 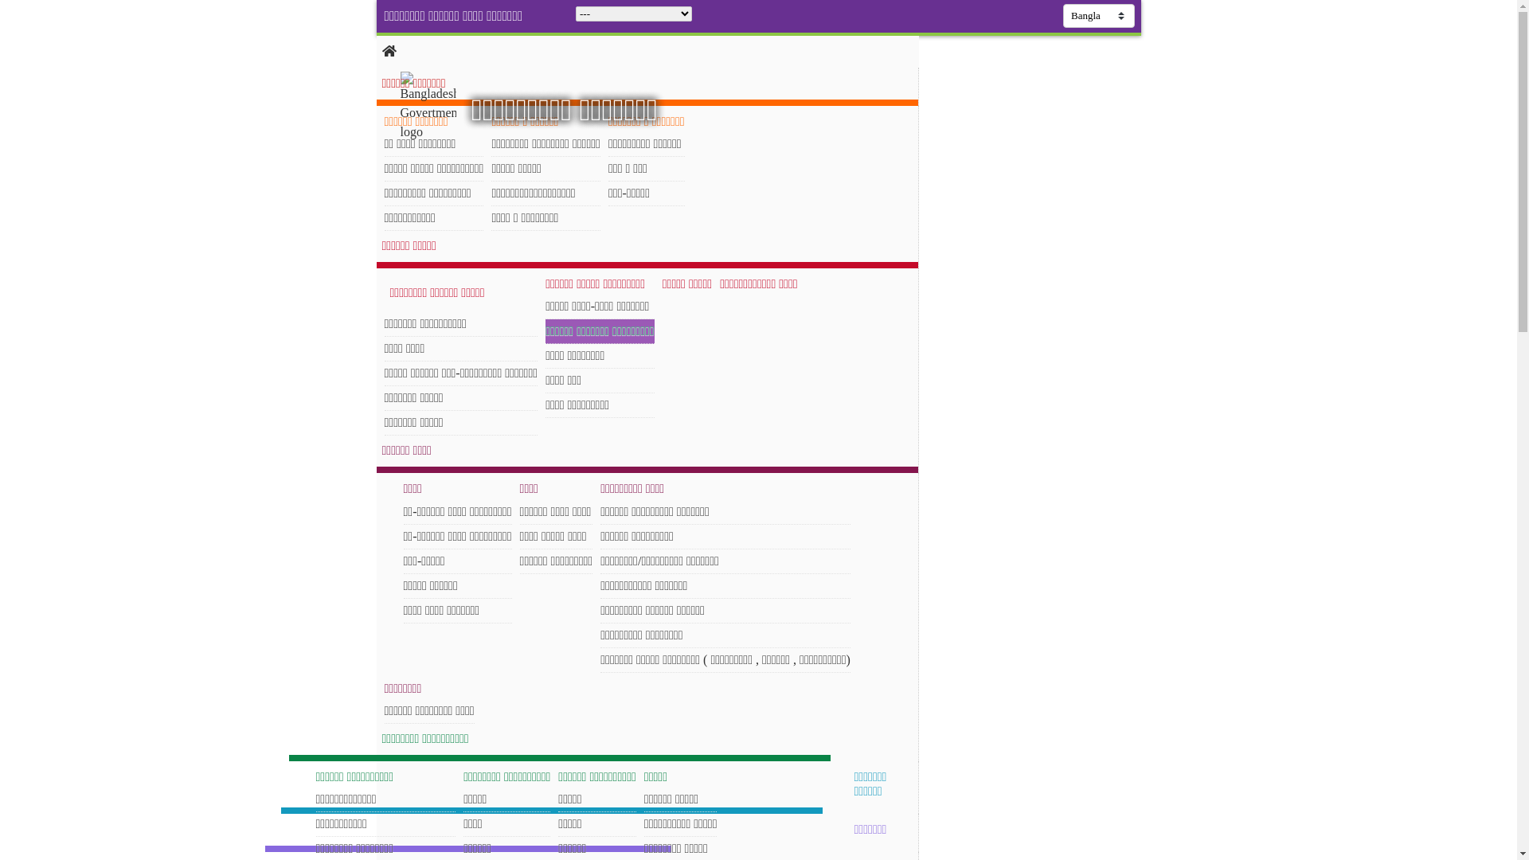 What do you see at coordinates (441, 107) in the screenshot?
I see `
                
            ` at bounding box center [441, 107].